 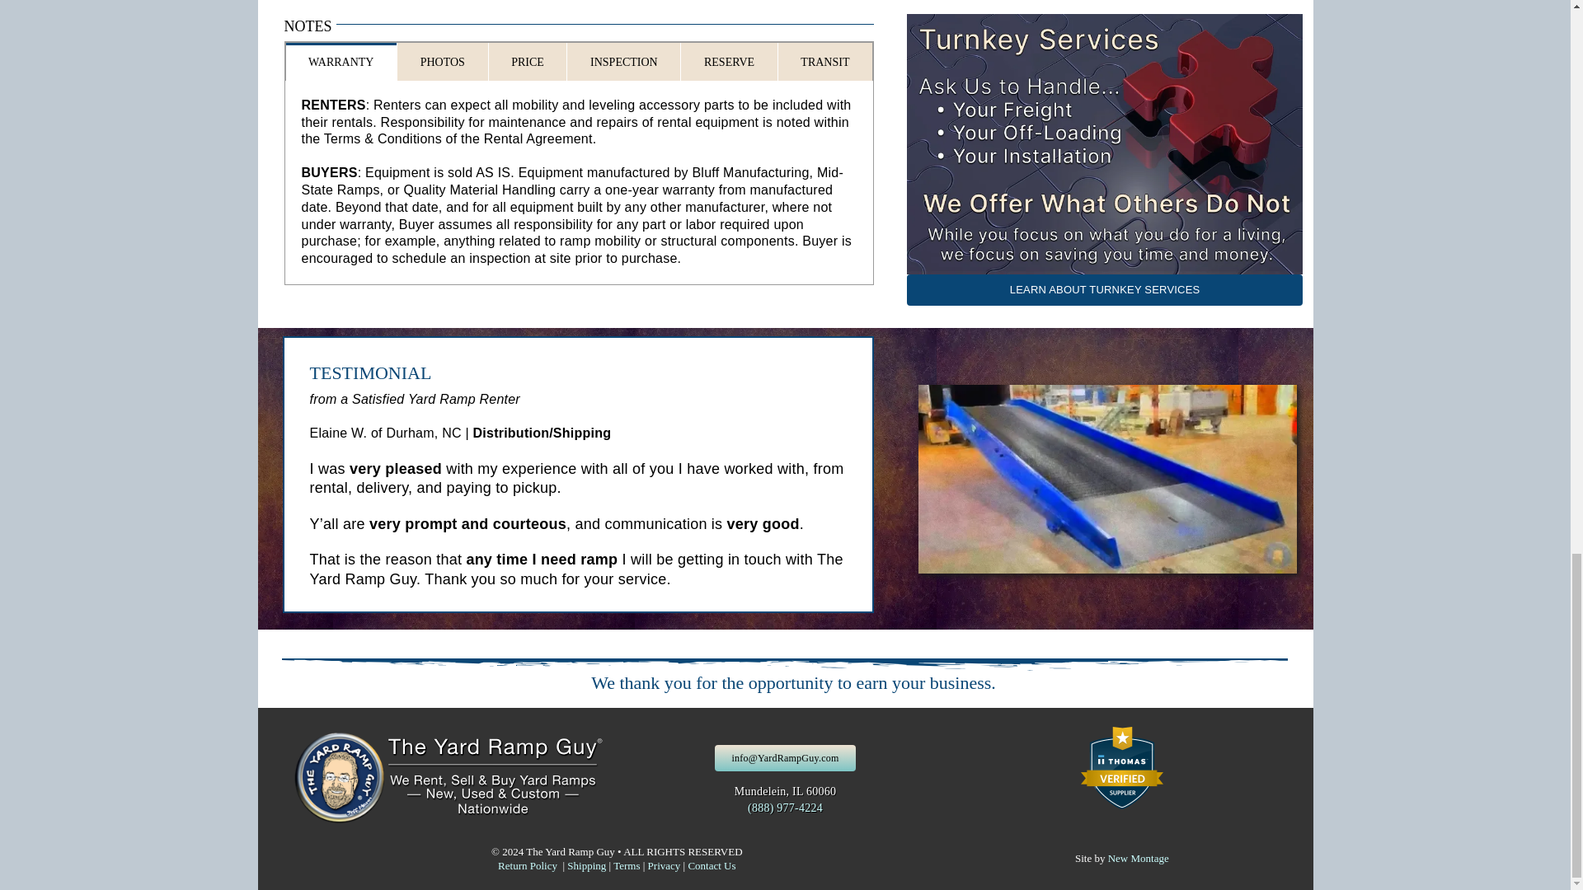 I want to click on We thank you for the opportunity to earn your business., so click(x=784, y=667).